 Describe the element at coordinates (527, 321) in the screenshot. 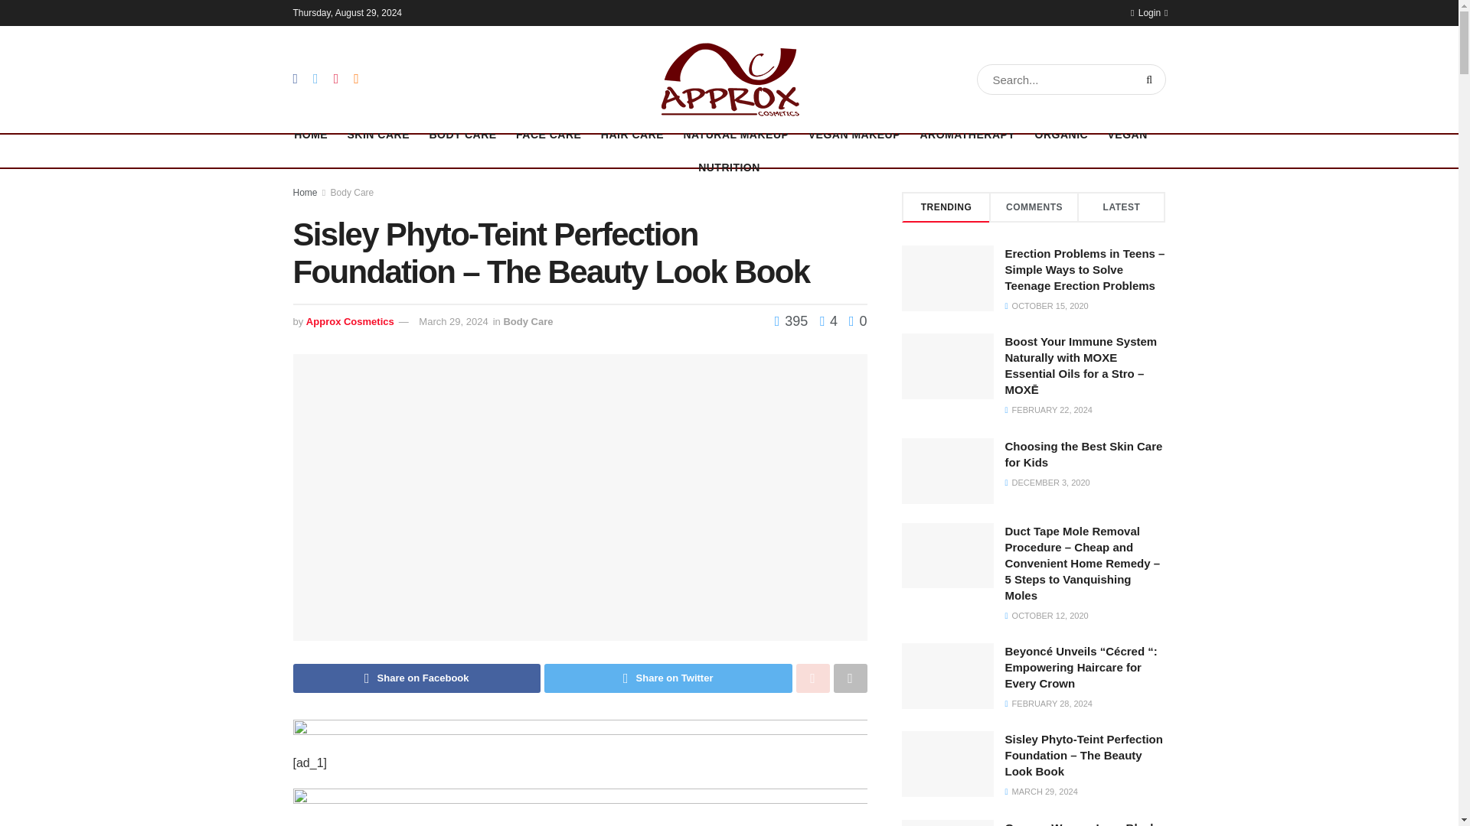

I see `Body Care` at that location.